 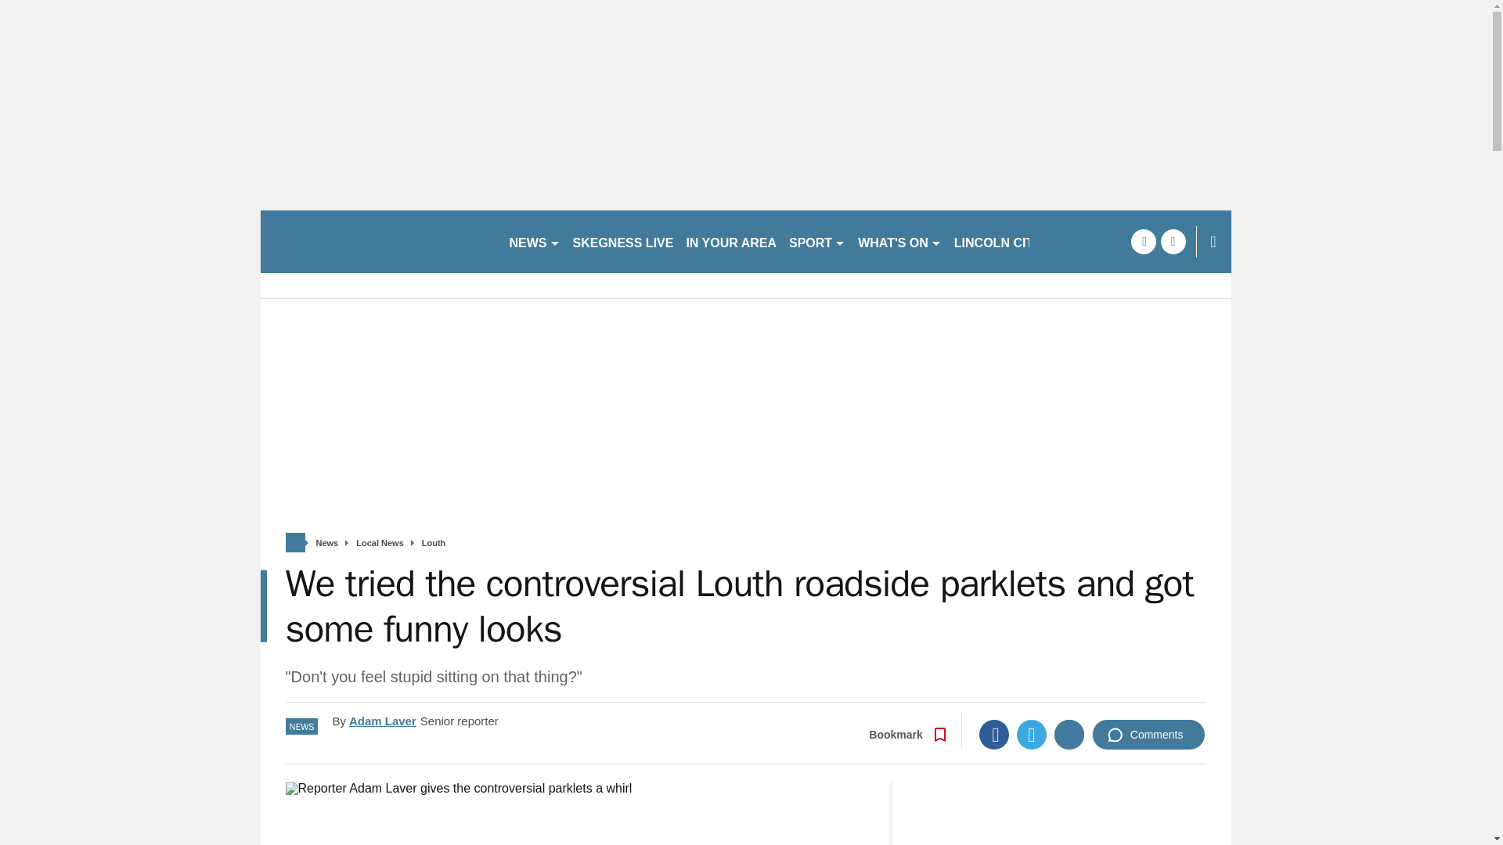 What do you see at coordinates (1032, 734) in the screenshot?
I see `Twitter` at bounding box center [1032, 734].